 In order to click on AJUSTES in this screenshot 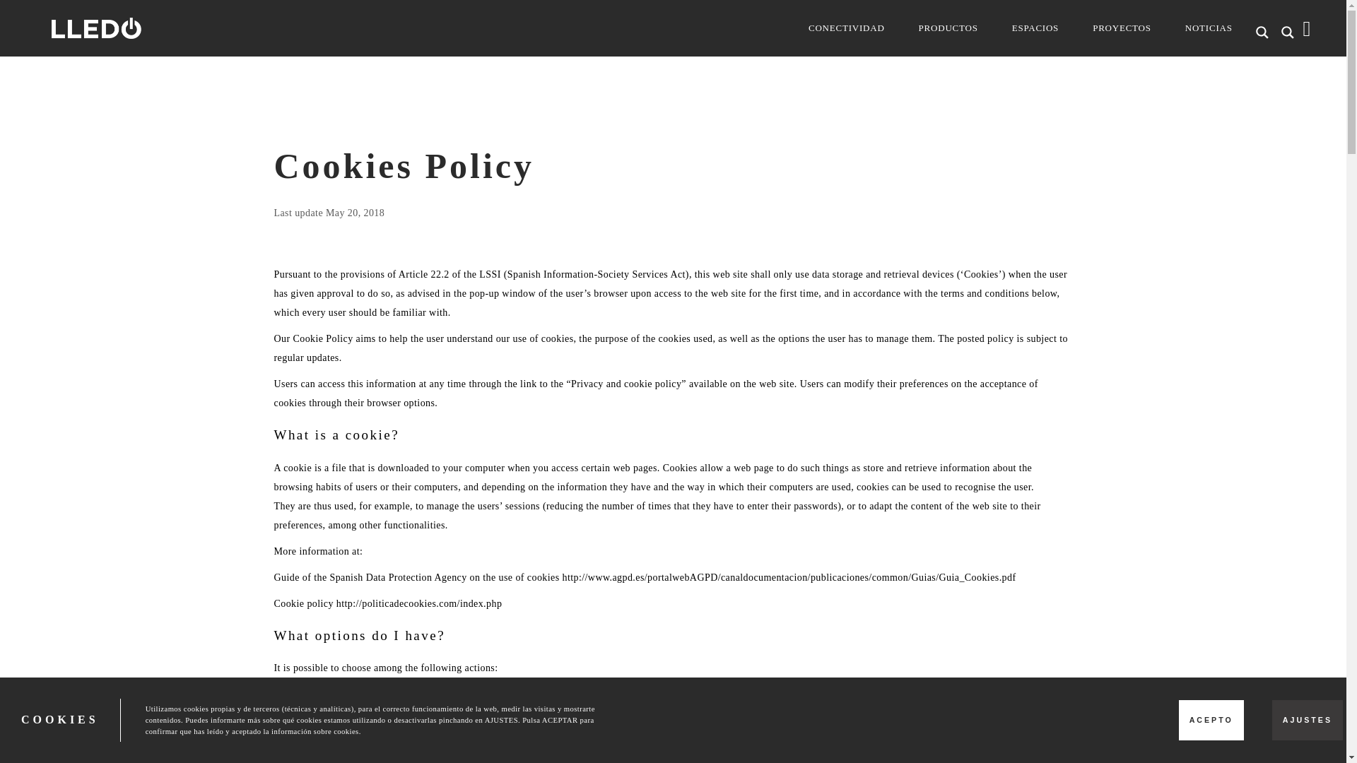, I will do `click(1308, 720)`.